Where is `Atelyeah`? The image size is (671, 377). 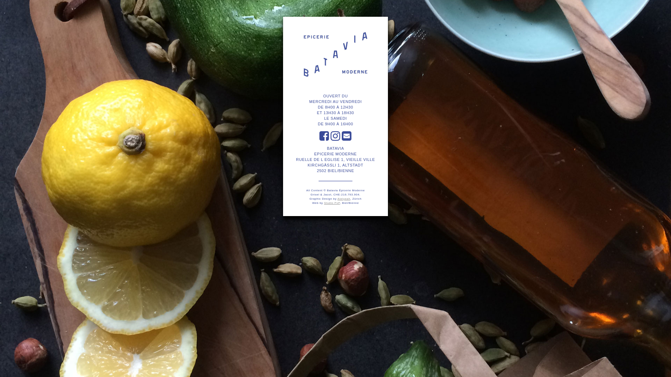
Atelyeah is located at coordinates (344, 199).